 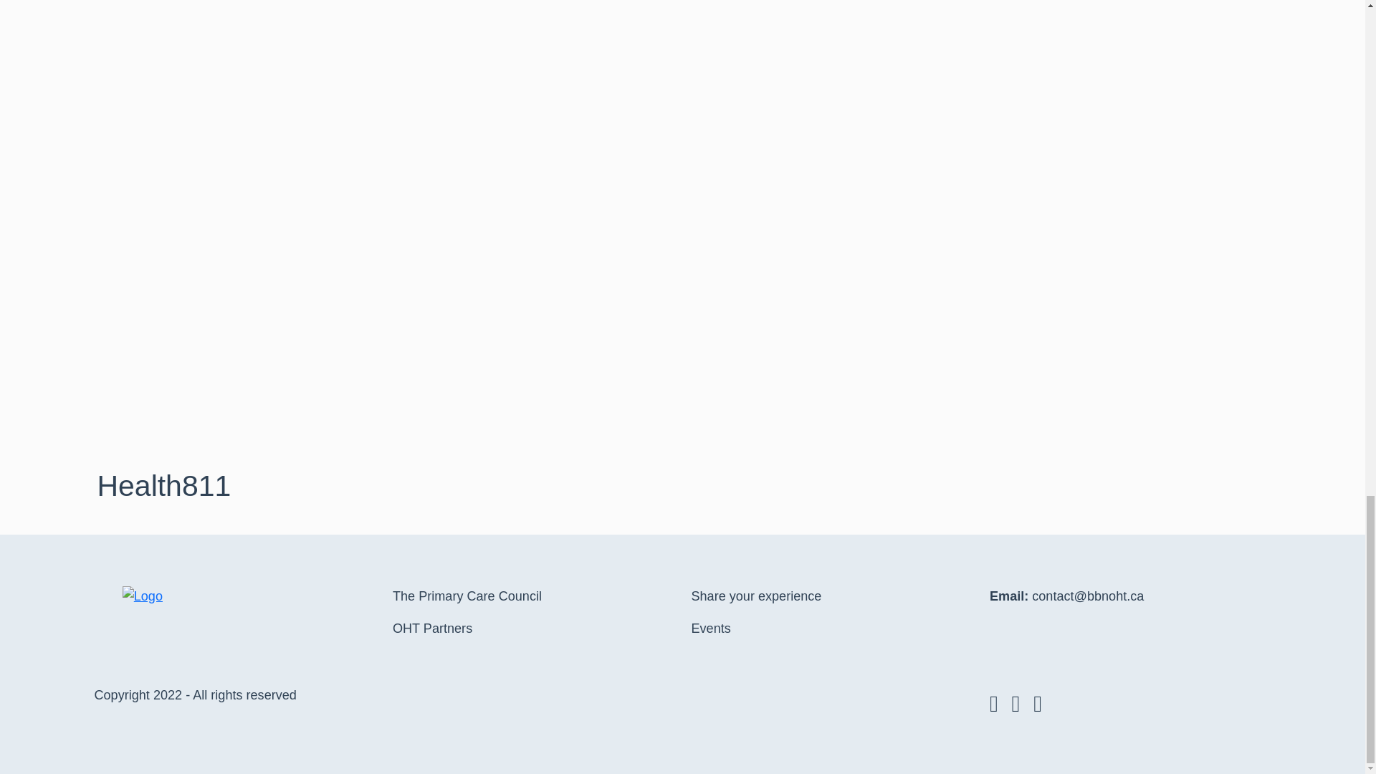 What do you see at coordinates (710, 629) in the screenshot?
I see `Events` at bounding box center [710, 629].